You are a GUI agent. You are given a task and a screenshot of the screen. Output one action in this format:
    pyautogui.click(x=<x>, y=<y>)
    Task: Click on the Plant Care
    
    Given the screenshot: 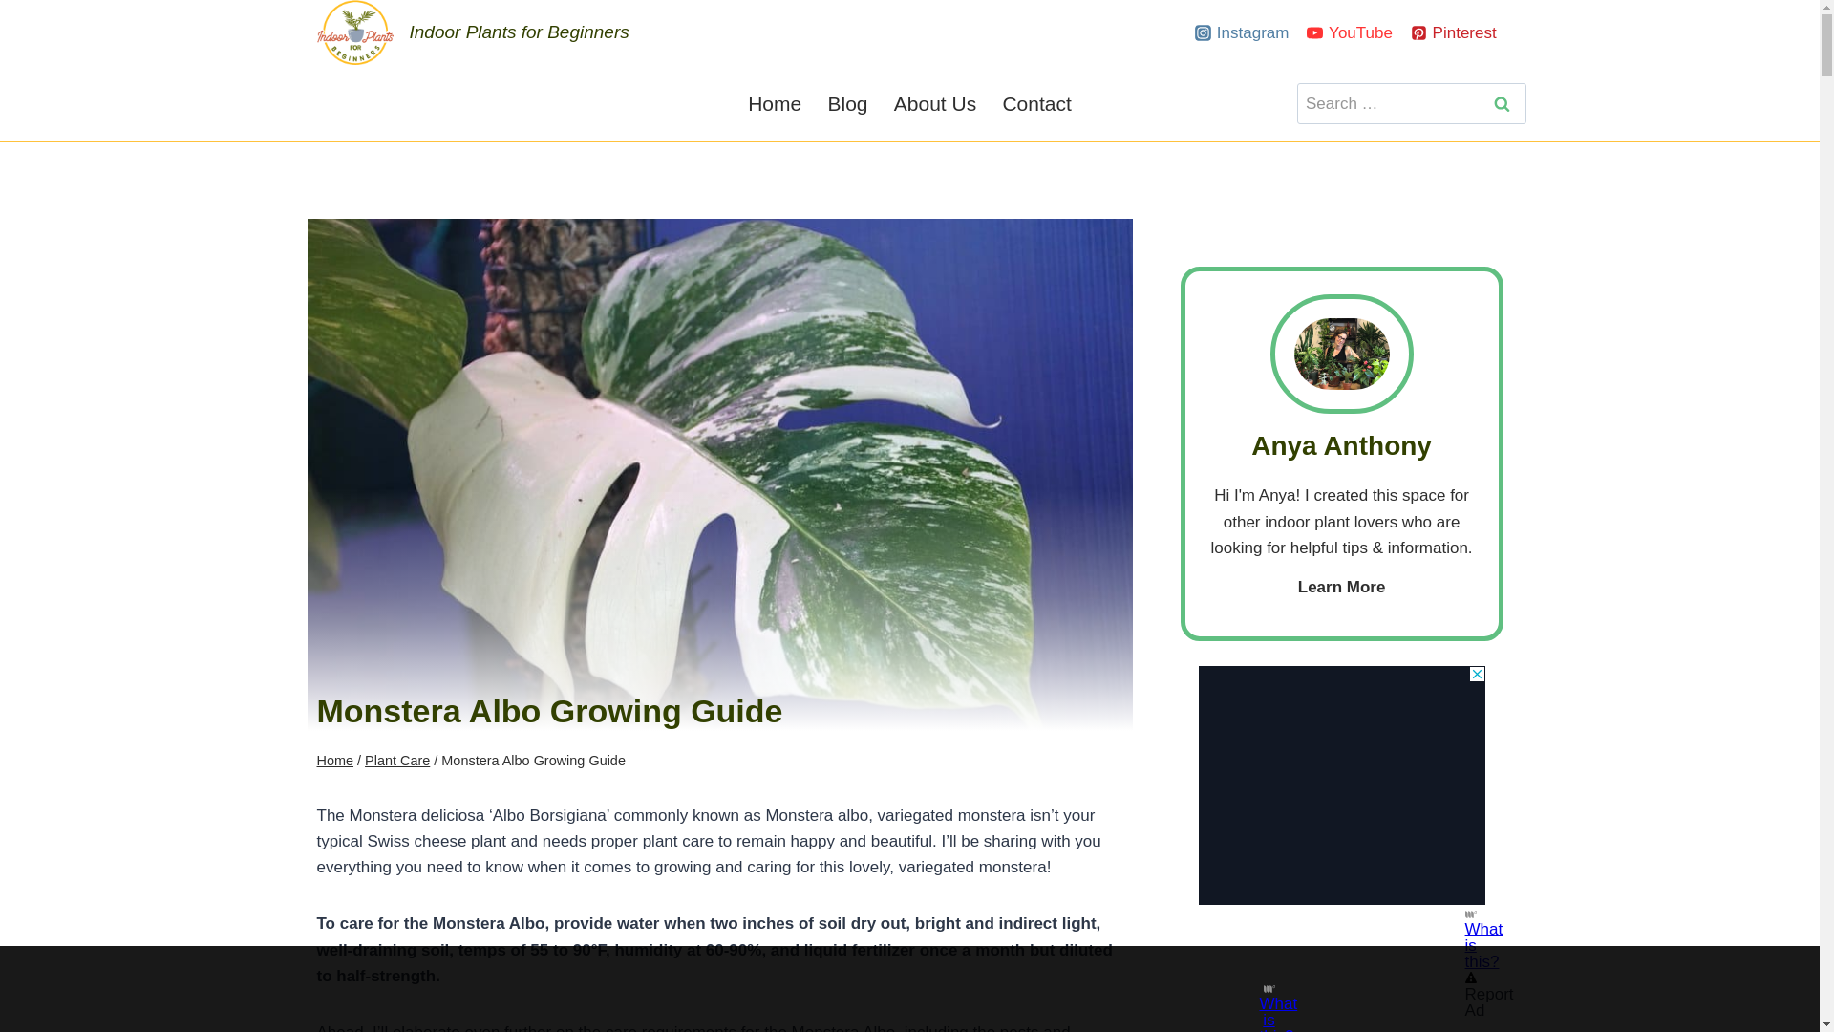 What is the action you would take?
    pyautogui.click(x=397, y=761)
    